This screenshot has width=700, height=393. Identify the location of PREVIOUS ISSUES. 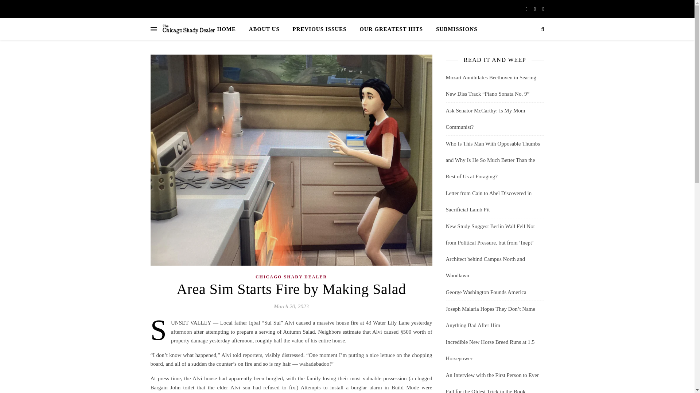
(319, 29).